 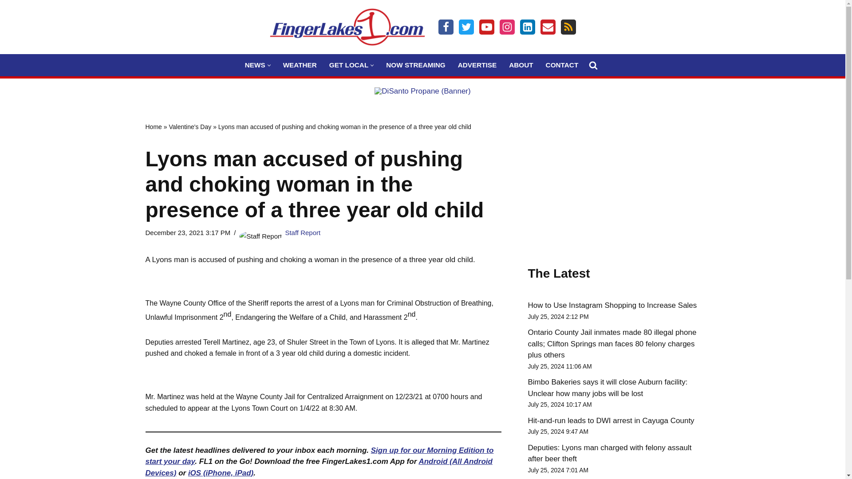 What do you see at coordinates (348, 65) in the screenshot?
I see `GET LOCAL` at bounding box center [348, 65].